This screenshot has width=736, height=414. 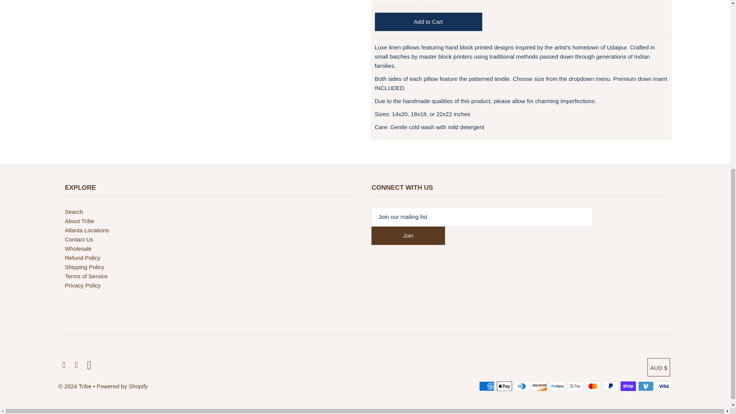 I want to click on Venmo, so click(x=646, y=386).